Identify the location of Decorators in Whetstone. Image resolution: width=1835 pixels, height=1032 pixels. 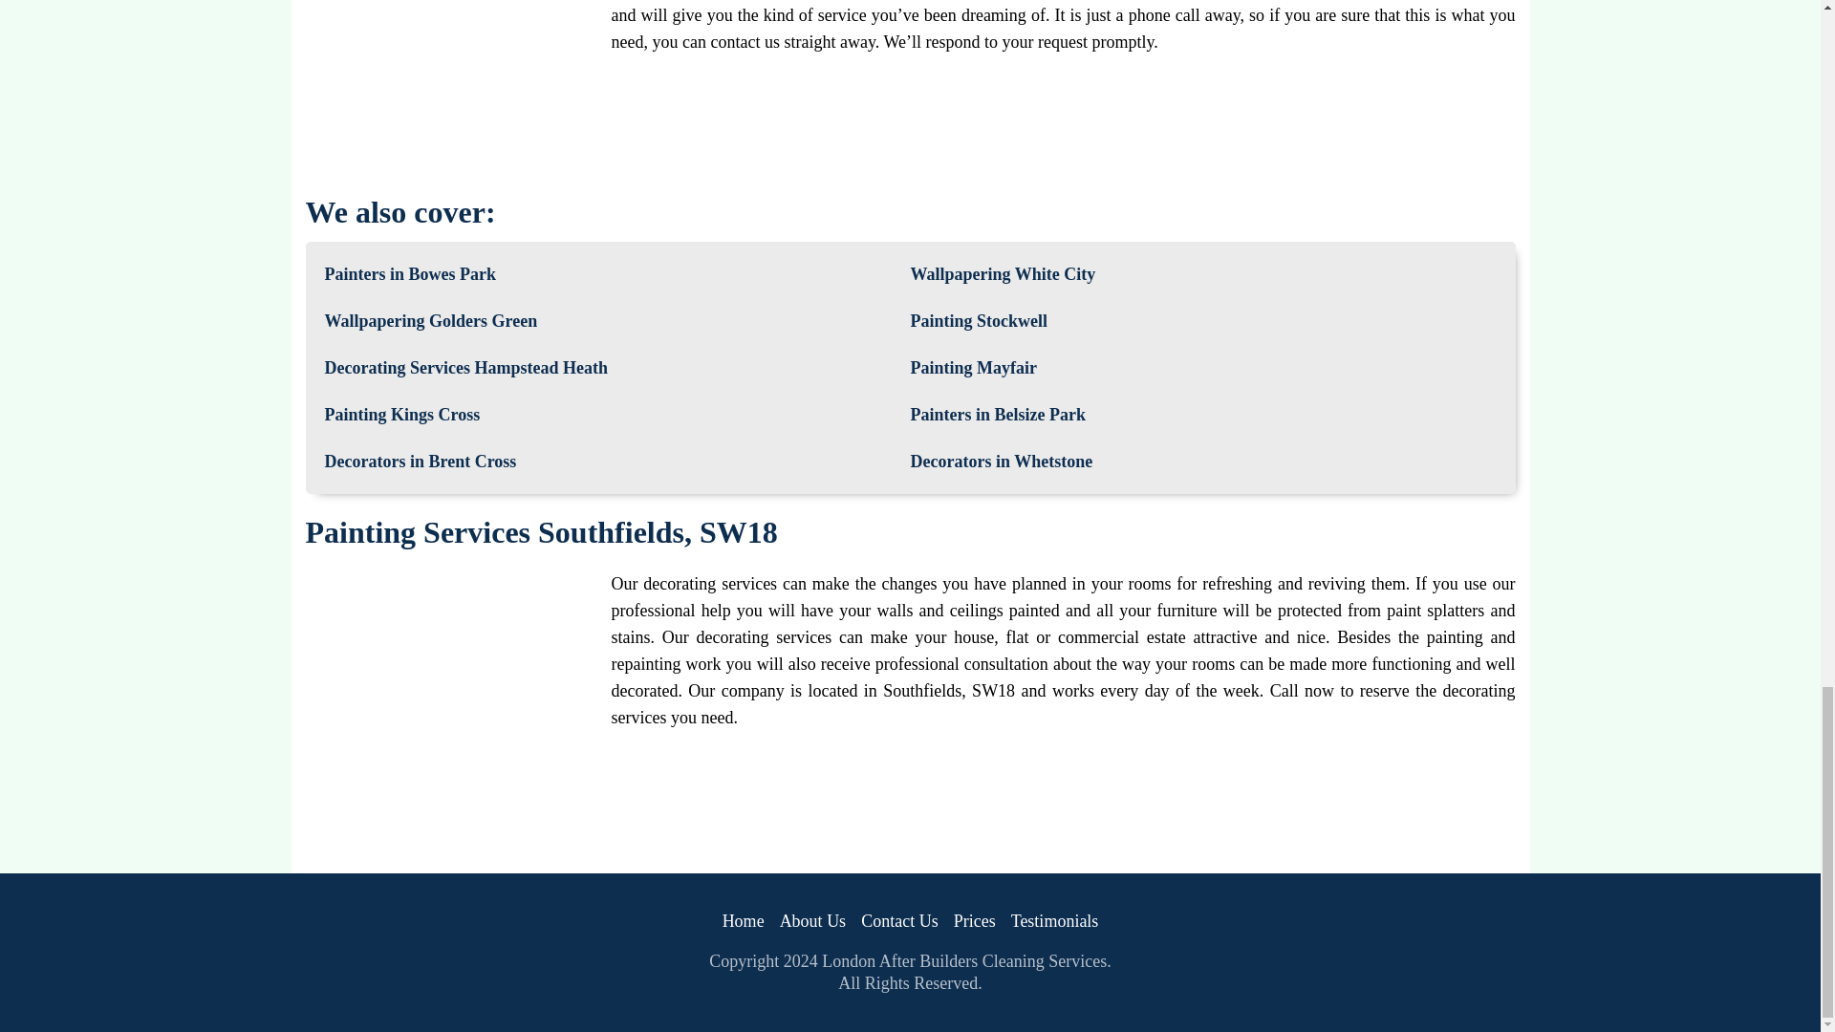
(1001, 461).